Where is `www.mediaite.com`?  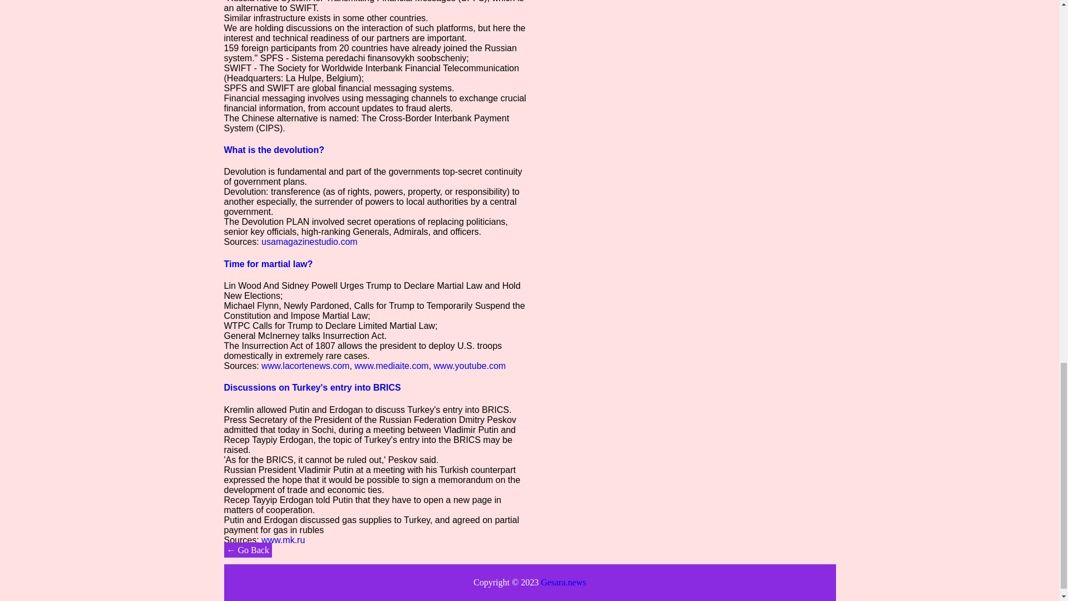 www.mediaite.com is located at coordinates (391, 366).